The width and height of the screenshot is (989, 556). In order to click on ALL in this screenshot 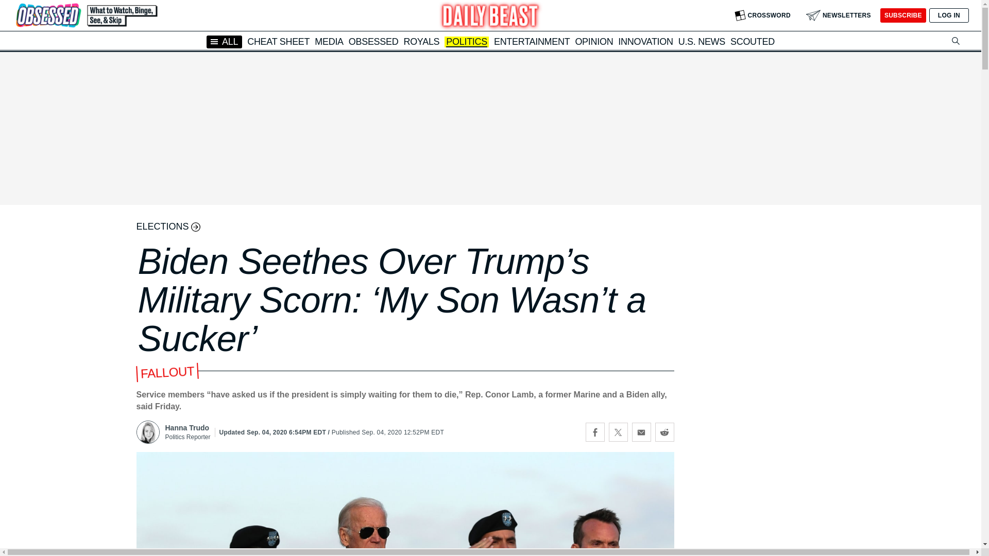, I will do `click(225, 41)`.